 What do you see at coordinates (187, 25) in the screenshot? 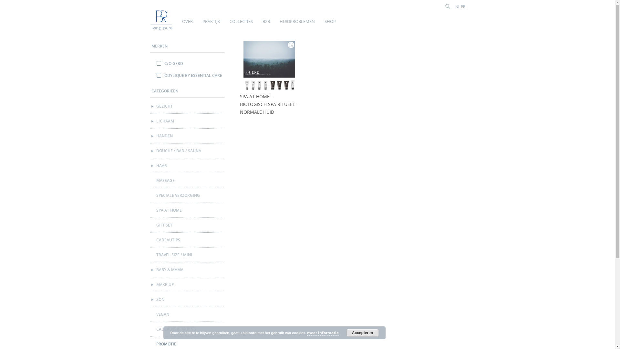
I see `OVER` at bounding box center [187, 25].